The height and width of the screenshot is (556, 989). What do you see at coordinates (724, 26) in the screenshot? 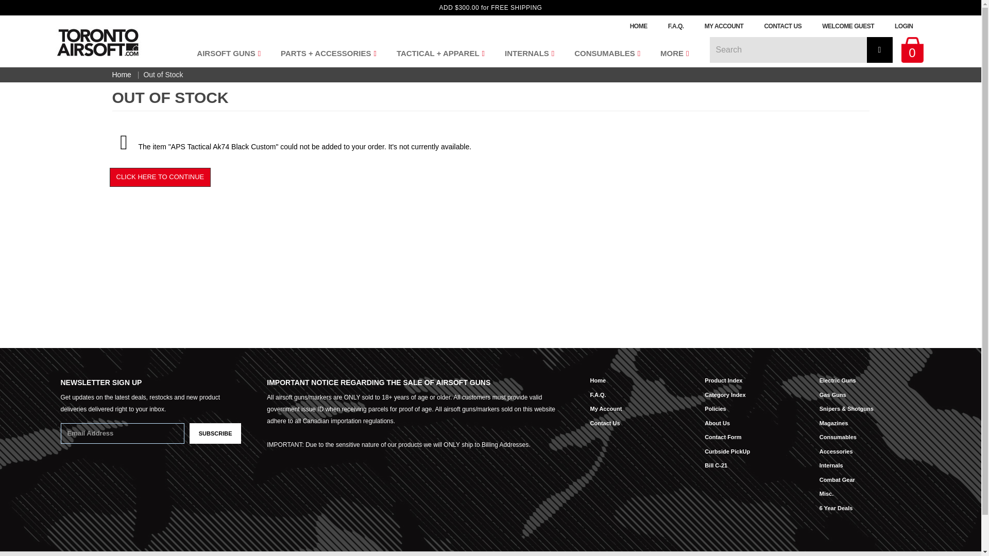
I see `MY ACCOUNT` at bounding box center [724, 26].